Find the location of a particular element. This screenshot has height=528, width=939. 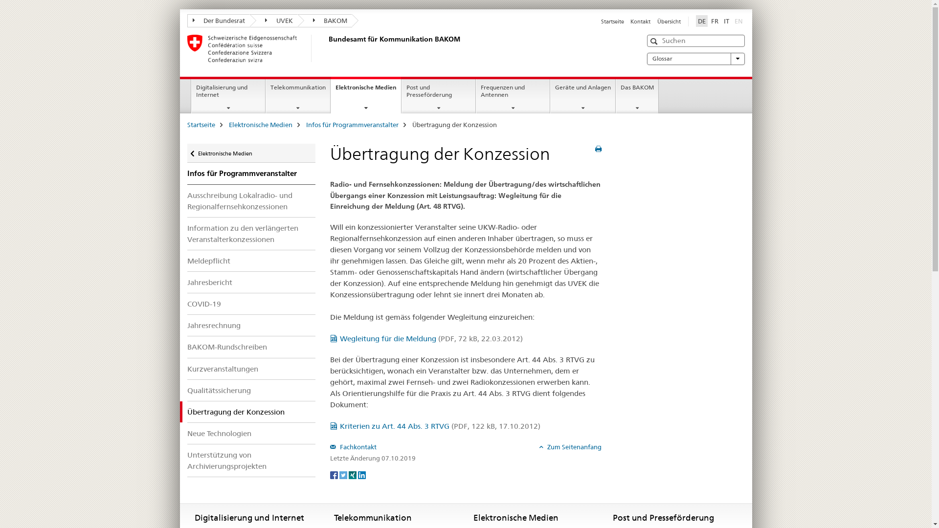

Zum Seitenanfang is located at coordinates (570, 447).